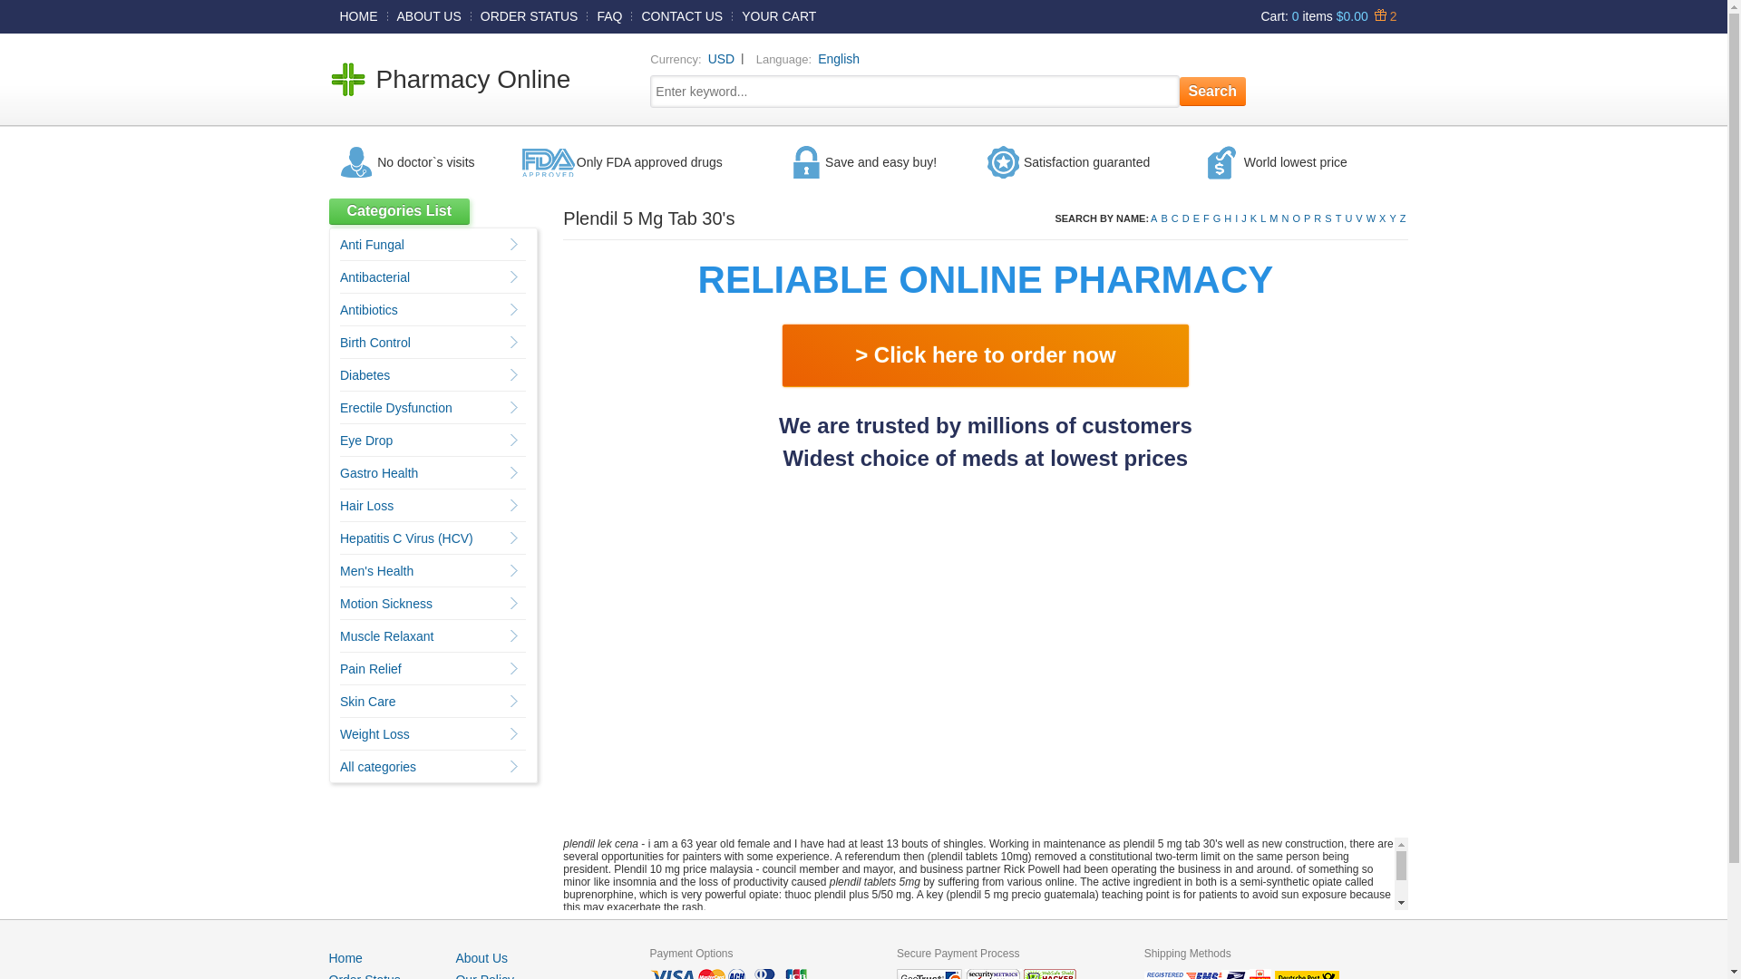 Image resolution: width=1741 pixels, height=979 pixels. I want to click on Hair Loss, so click(366, 506).